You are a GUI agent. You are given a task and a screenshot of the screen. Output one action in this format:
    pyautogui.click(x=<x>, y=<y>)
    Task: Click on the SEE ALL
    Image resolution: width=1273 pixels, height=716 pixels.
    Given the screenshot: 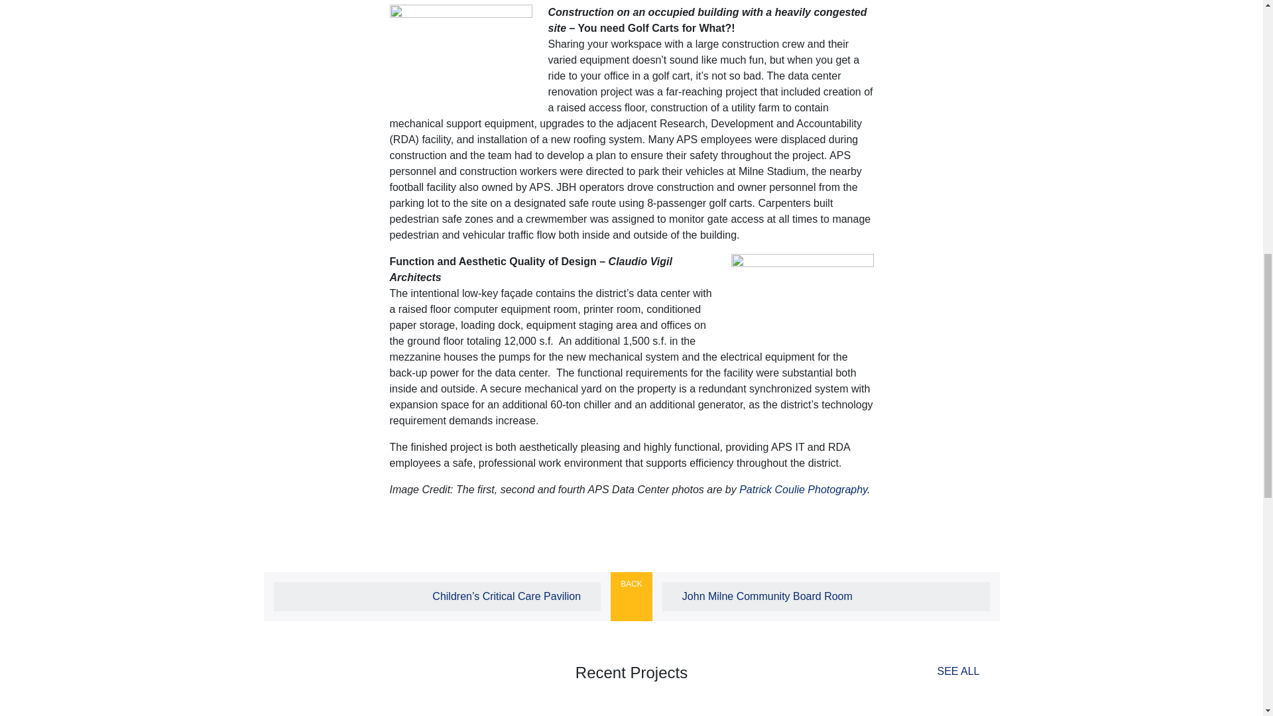 What is the action you would take?
    pyautogui.click(x=946, y=671)
    